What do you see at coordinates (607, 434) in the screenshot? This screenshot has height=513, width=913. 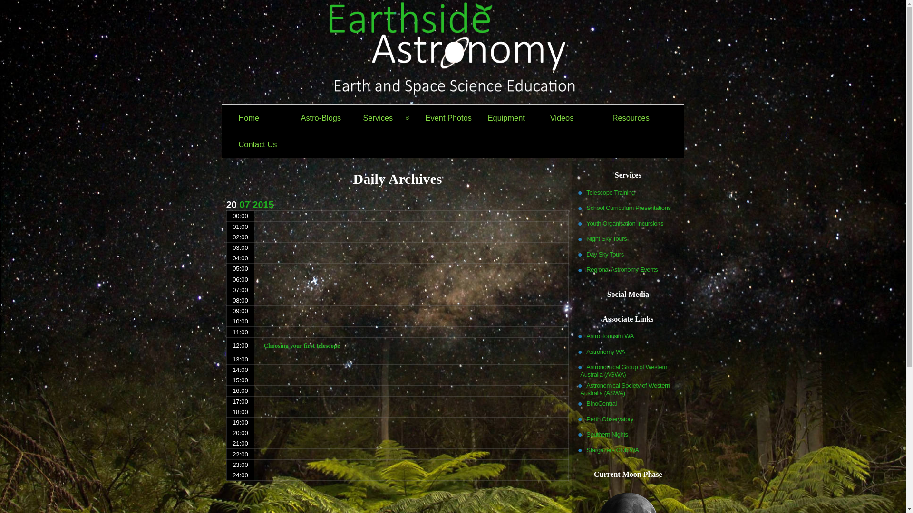 I see `Southern Nights` at bounding box center [607, 434].